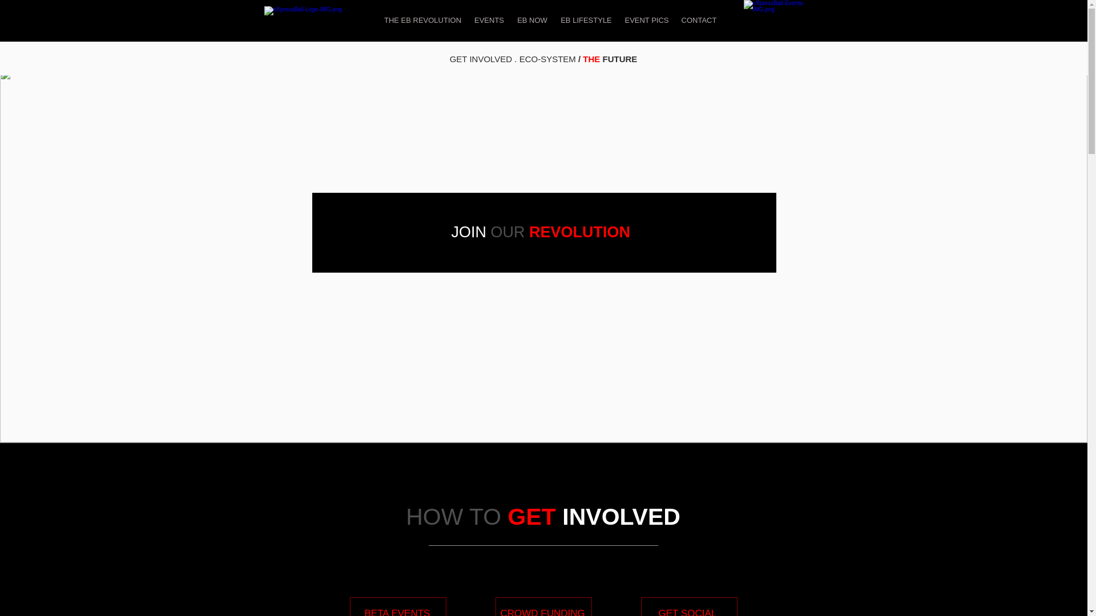 The image size is (1096, 616). What do you see at coordinates (586, 21) in the screenshot?
I see `EB LIFESTYLE` at bounding box center [586, 21].